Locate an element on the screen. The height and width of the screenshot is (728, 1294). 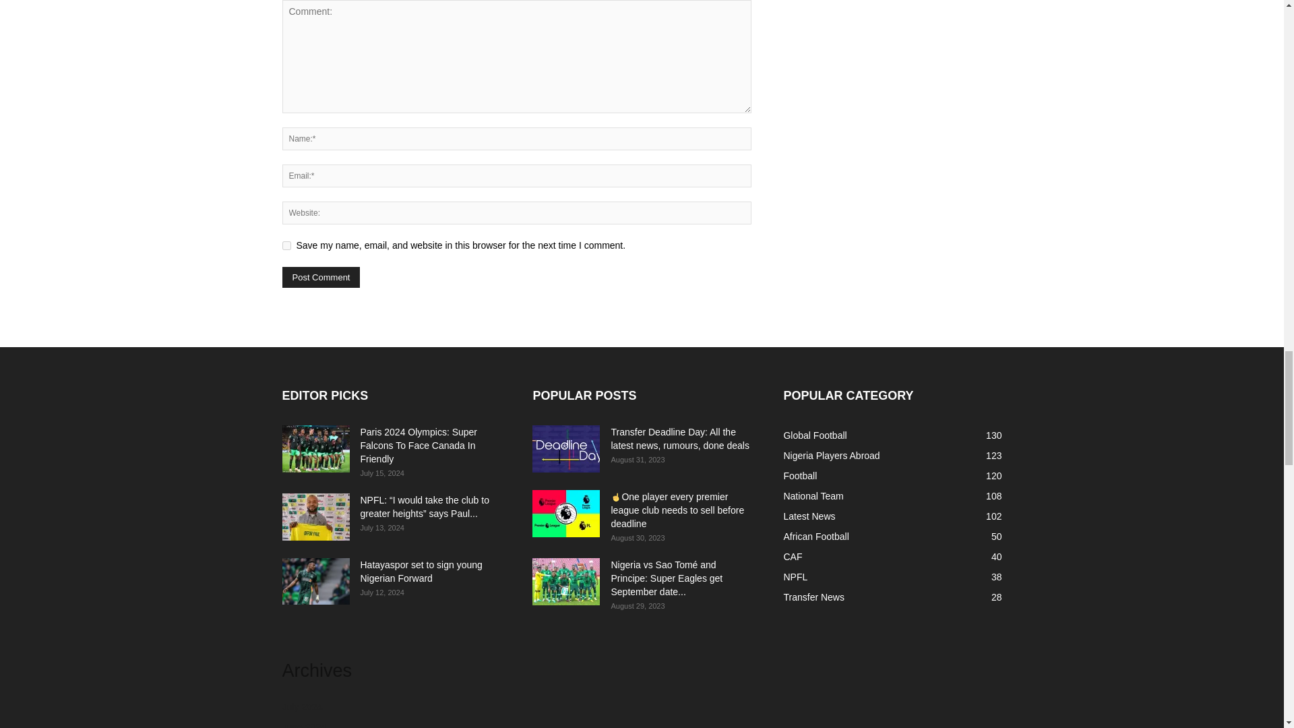
Post Comment is located at coordinates (321, 277).